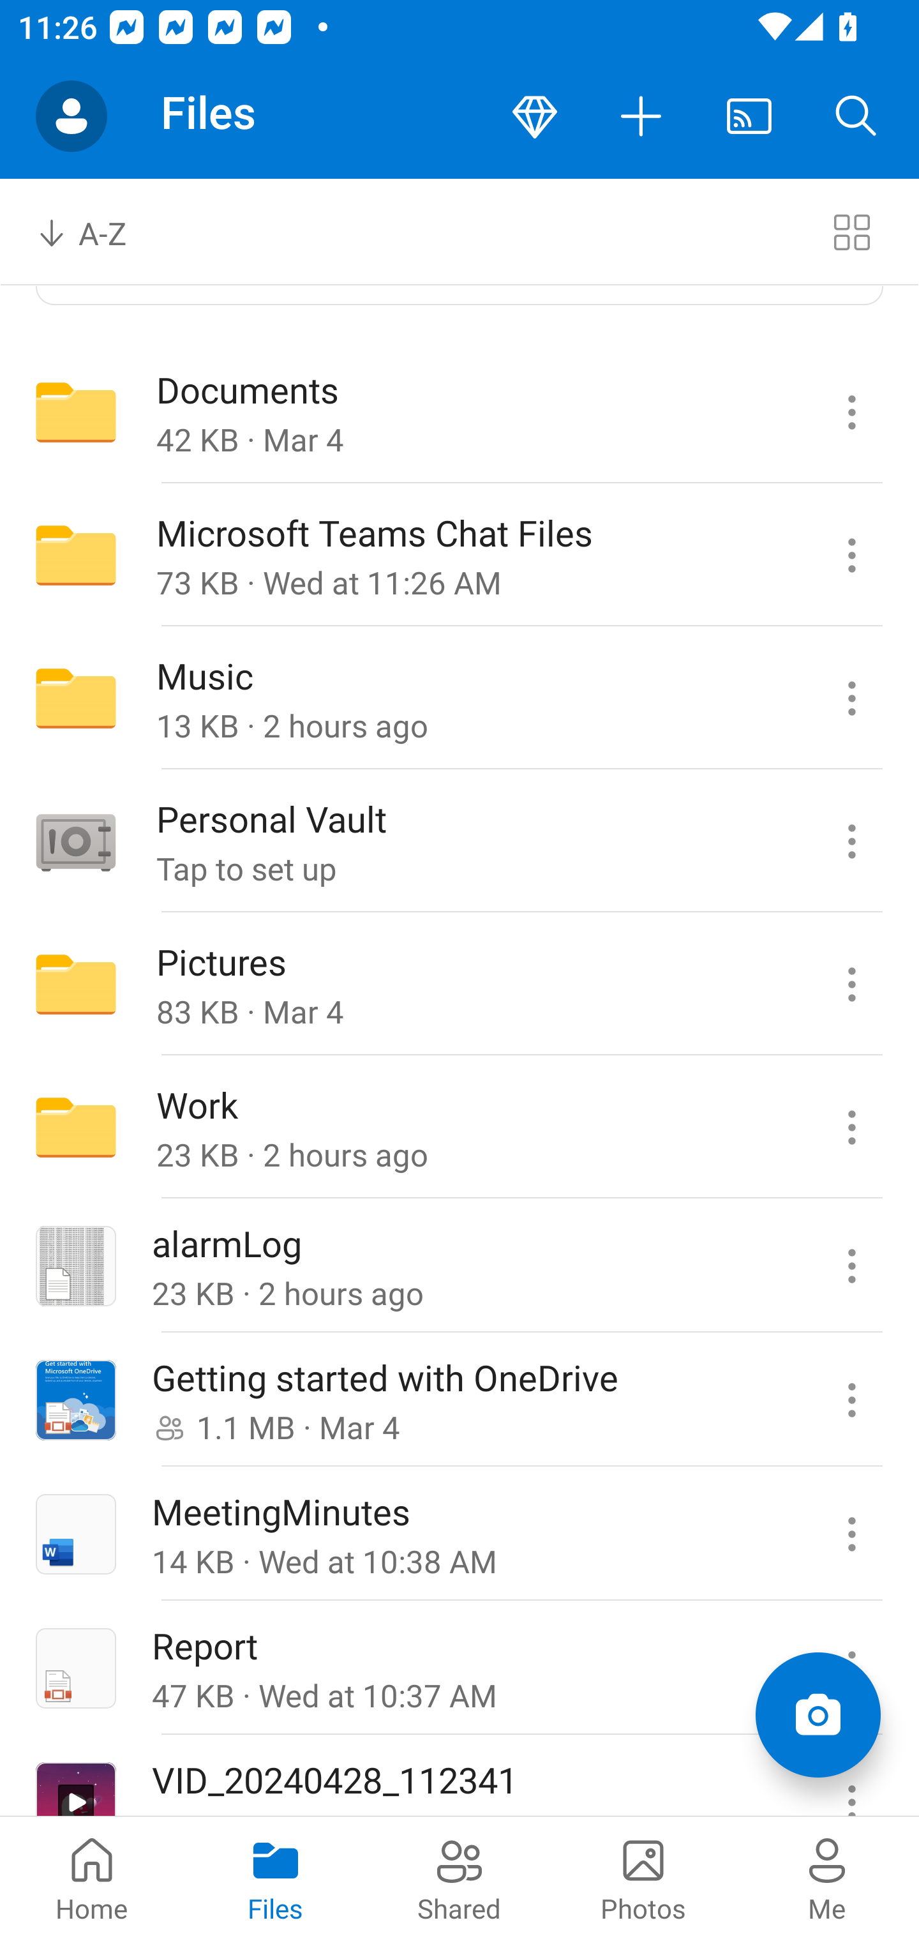 This screenshot has height=1941, width=919. Describe the element at coordinates (459, 412) in the screenshot. I see `Folder Documents 42 KB · Mar 4 Documents commands` at that location.